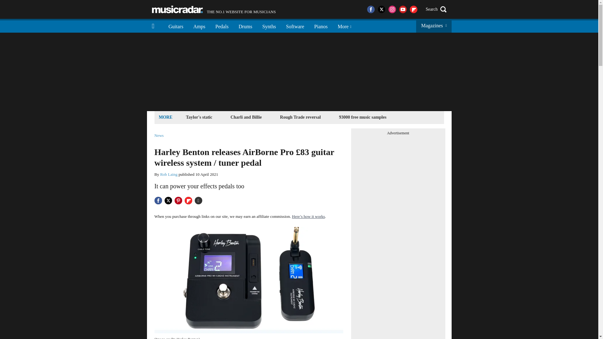 The height and width of the screenshot is (339, 603). What do you see at coordinates (321, 26) in the screenshot?
I see `Taylor's static` at bounding box center [321, 26].